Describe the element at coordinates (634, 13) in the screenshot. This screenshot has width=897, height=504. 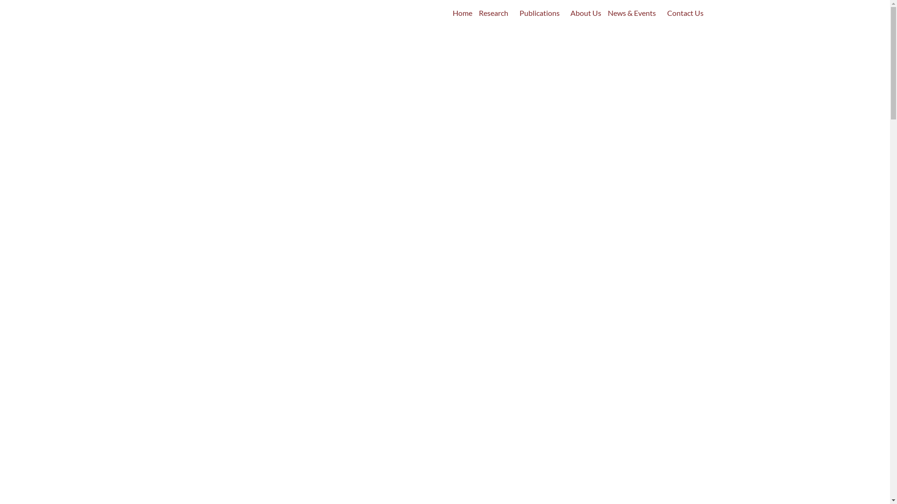
I see `News & Events` at that location.